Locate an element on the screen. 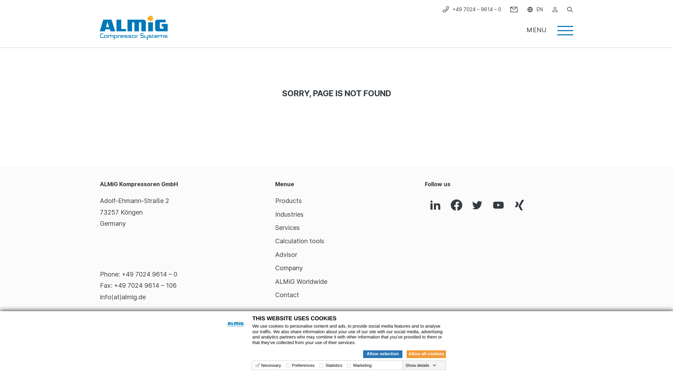 The image size is (673, 378). Services is located at coordinates (287, 227).